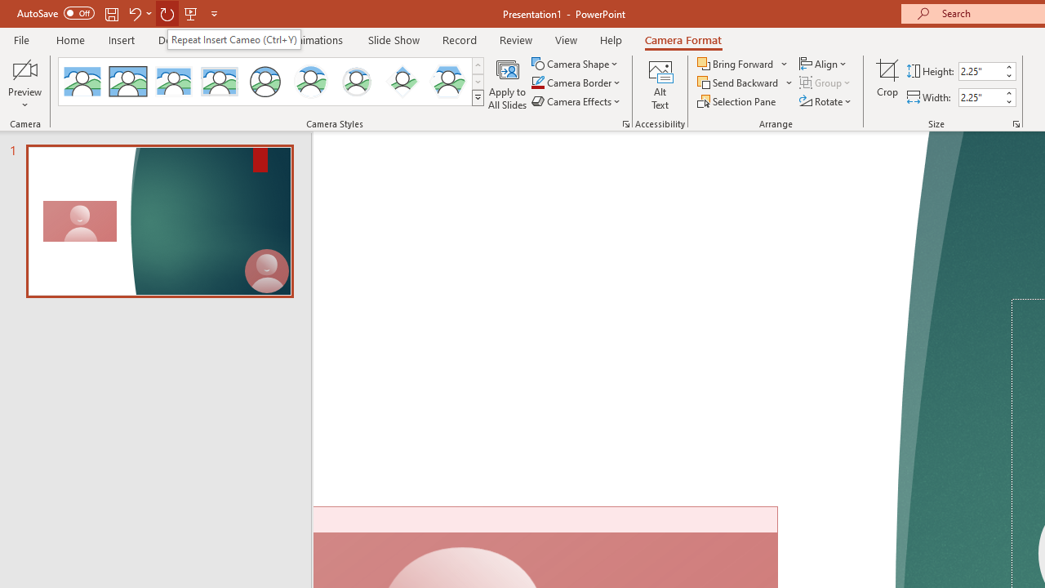 The height and width of the screenshot is (588, 1045). Describe the element at coordinates (1009, 92) in the screenshot. I see `More` at that location.